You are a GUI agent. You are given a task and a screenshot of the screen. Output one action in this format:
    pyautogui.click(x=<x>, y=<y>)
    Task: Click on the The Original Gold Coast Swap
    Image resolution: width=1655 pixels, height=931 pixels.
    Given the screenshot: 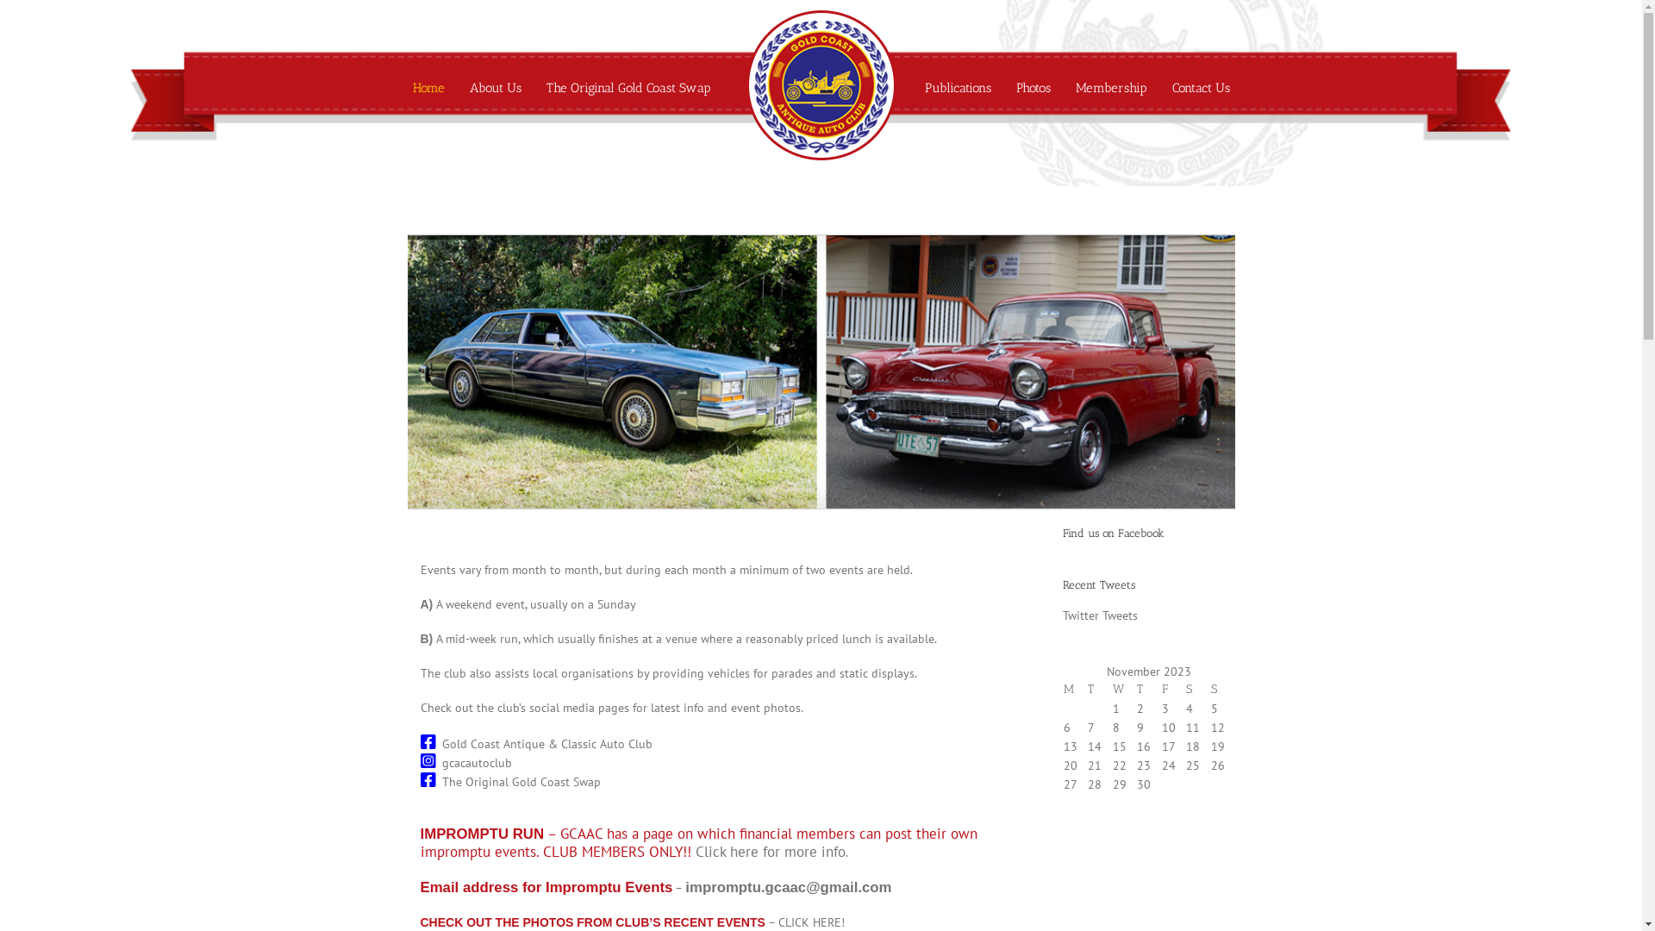 What is the action you would take?
    pyautogui.click(x=629, y=88)
    